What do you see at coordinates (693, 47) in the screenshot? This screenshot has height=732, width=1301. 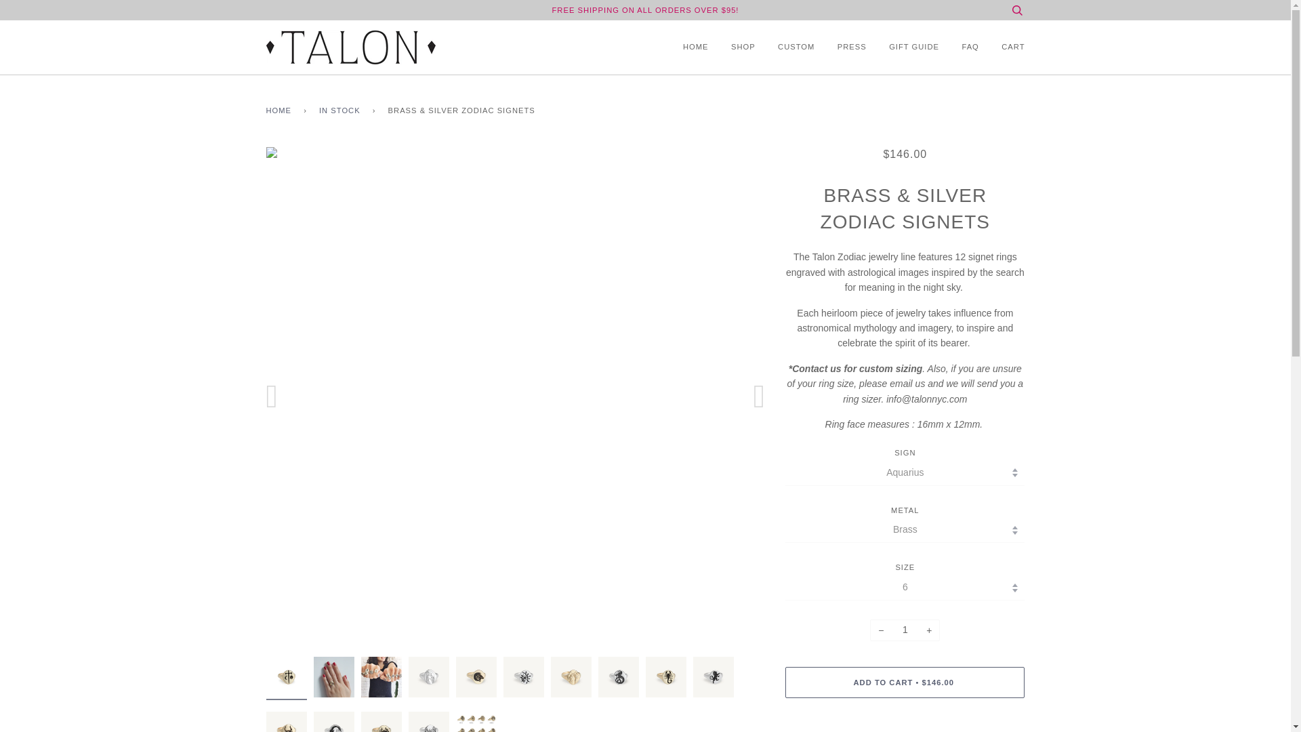 I see `HOME` at bounding box center [693, 47].